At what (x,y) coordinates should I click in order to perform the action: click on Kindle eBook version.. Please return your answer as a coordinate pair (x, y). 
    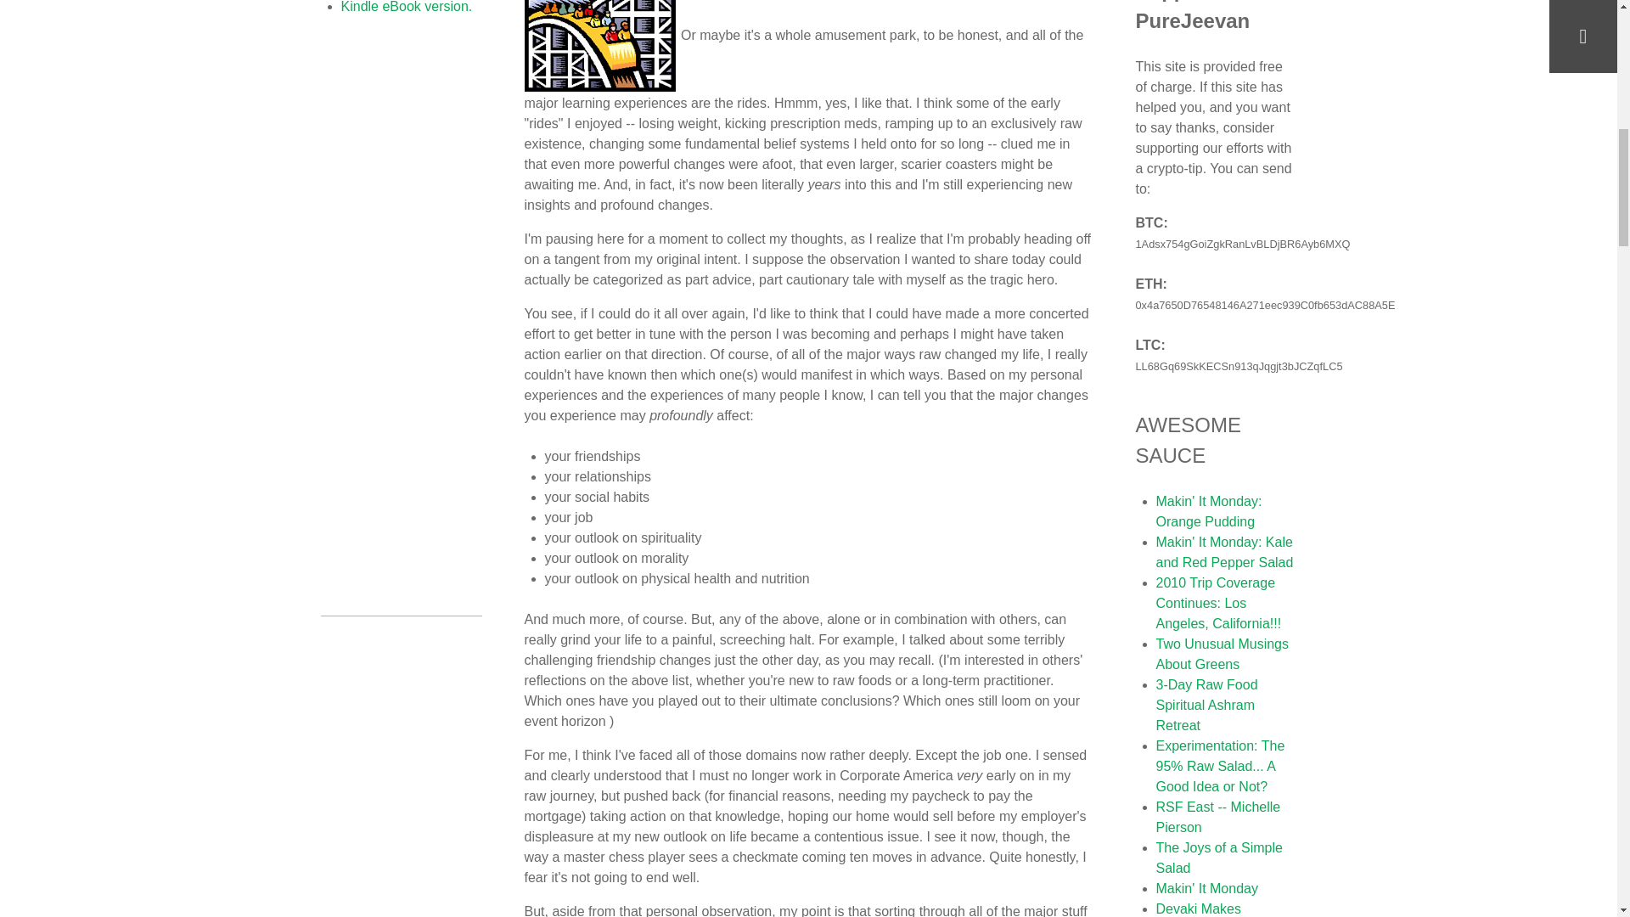
    Looking at the image, I should click on (406, 7).